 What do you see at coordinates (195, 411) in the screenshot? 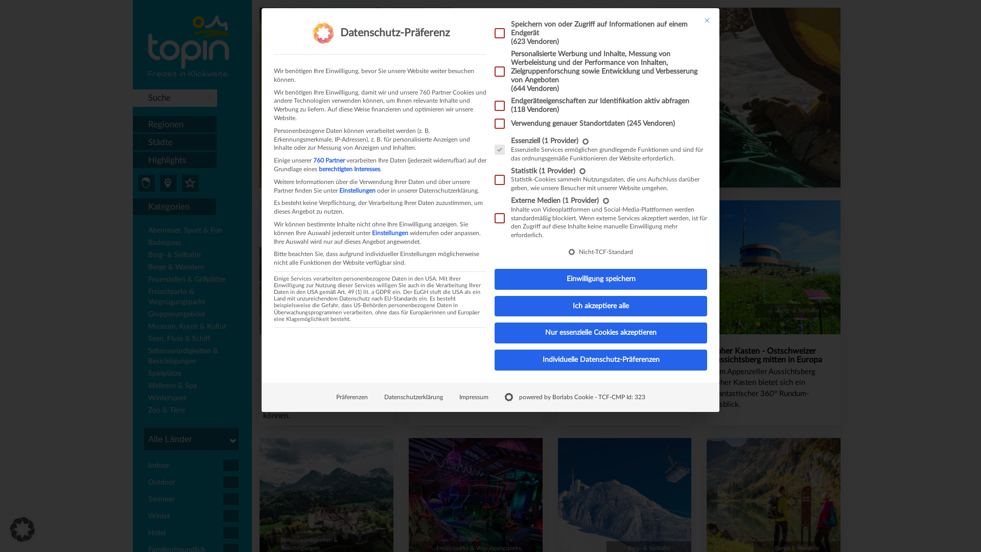
I see `Zoo & Tiere` at bounding box center [195, 411].